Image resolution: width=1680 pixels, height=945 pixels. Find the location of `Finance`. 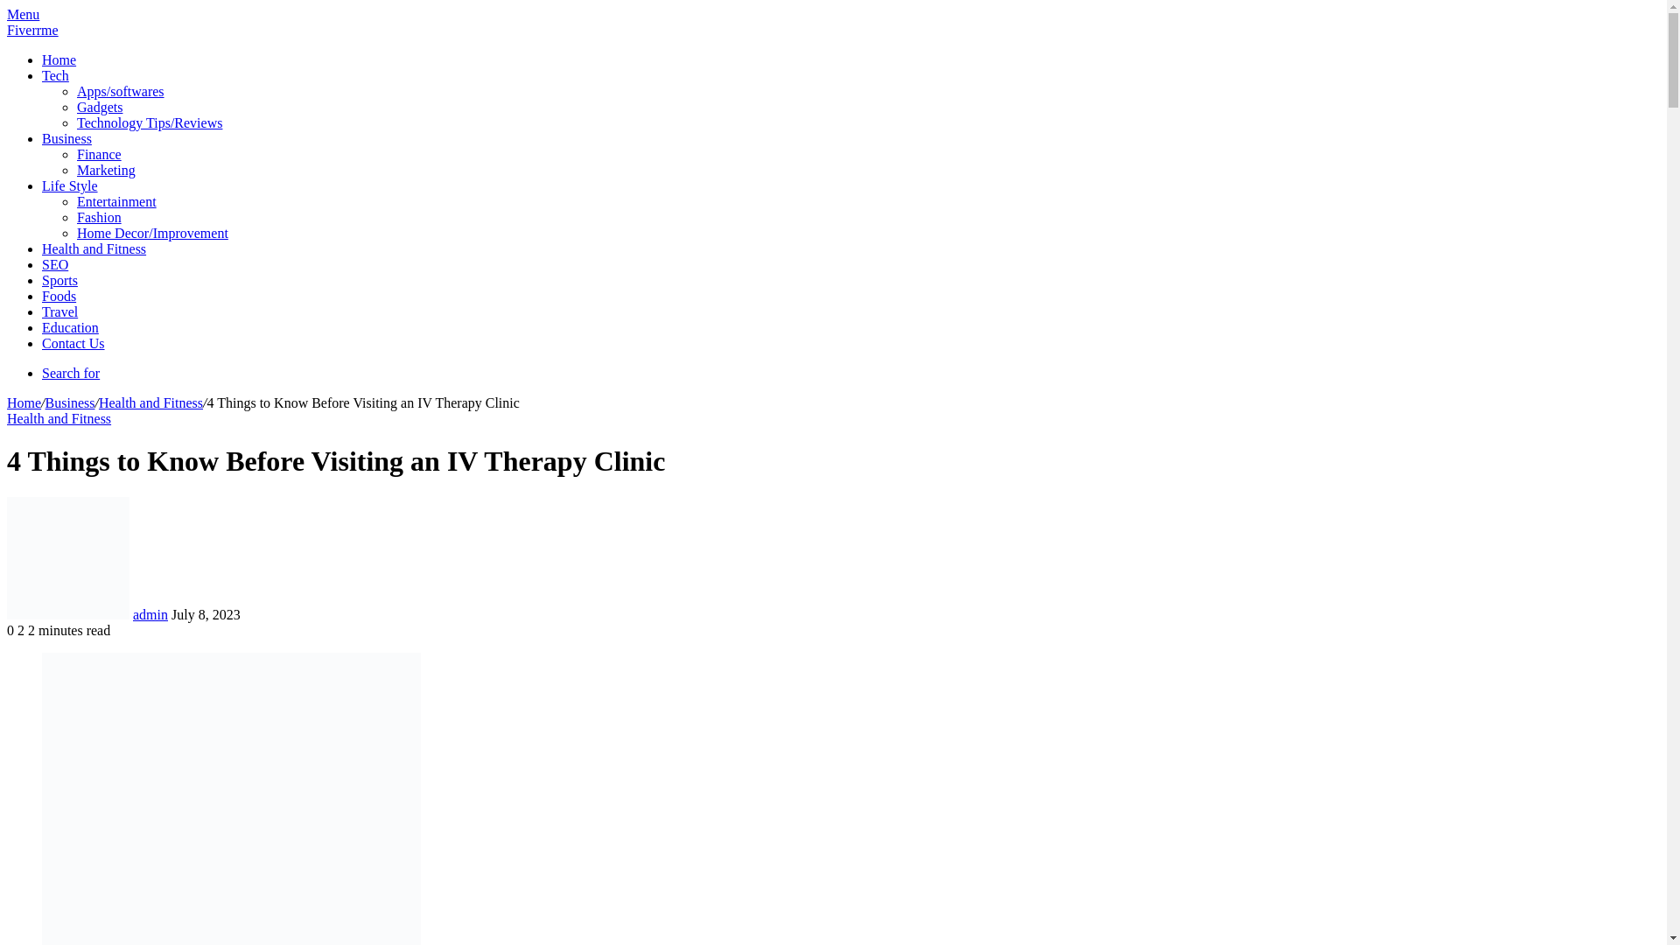

Finance is located at coordinates (99, 154).